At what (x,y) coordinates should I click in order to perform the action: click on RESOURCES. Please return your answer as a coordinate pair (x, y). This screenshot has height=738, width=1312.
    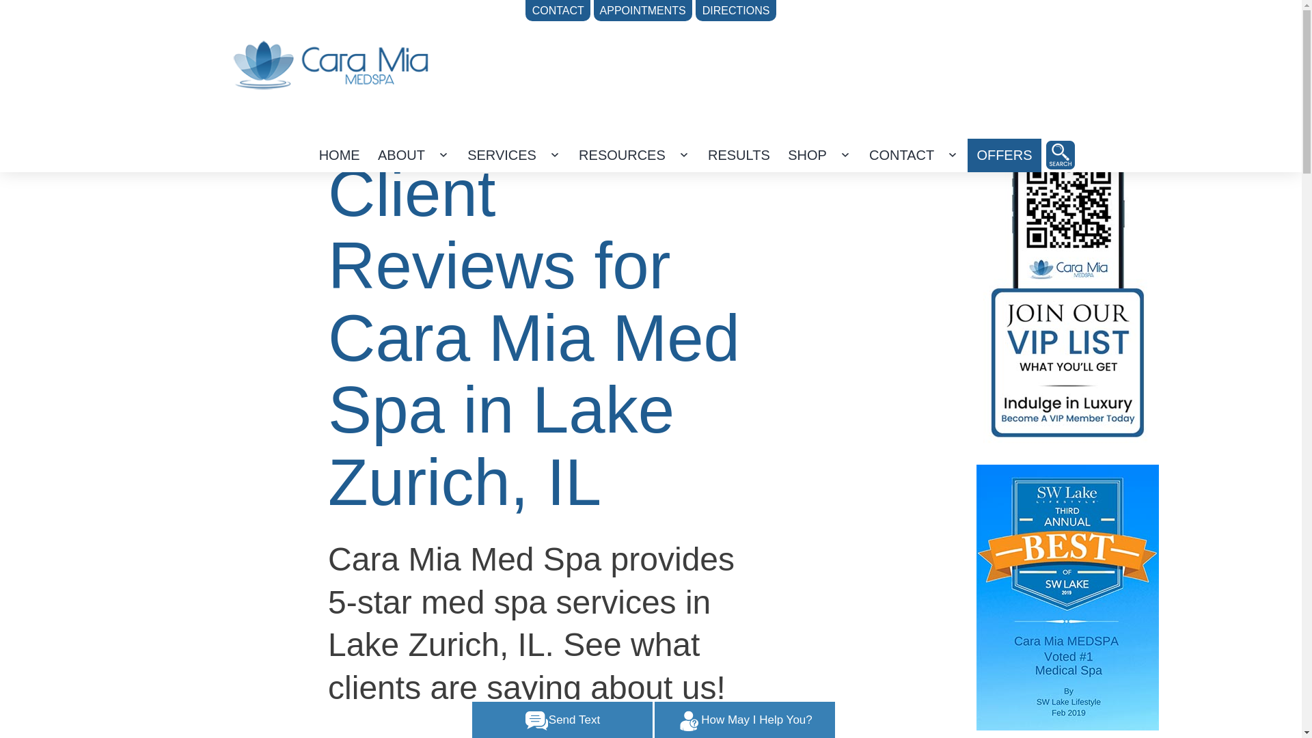
    Looking at the image, I should click on (622, 155).